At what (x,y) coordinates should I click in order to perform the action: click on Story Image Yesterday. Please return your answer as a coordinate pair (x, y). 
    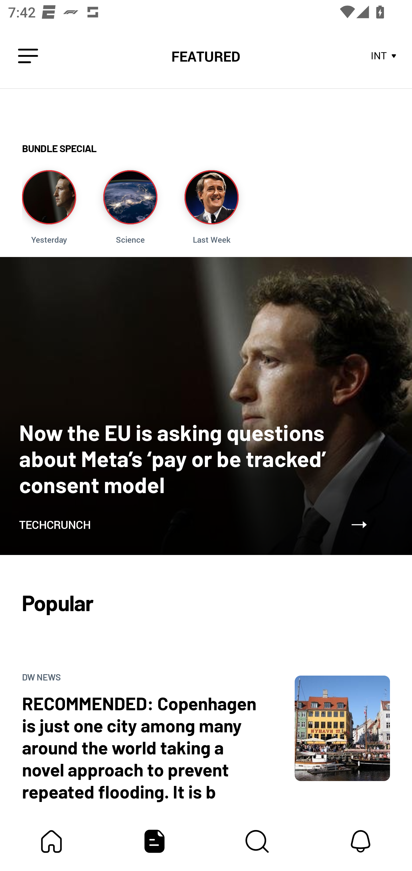
    Looking at the image, I should click on (49, 207).